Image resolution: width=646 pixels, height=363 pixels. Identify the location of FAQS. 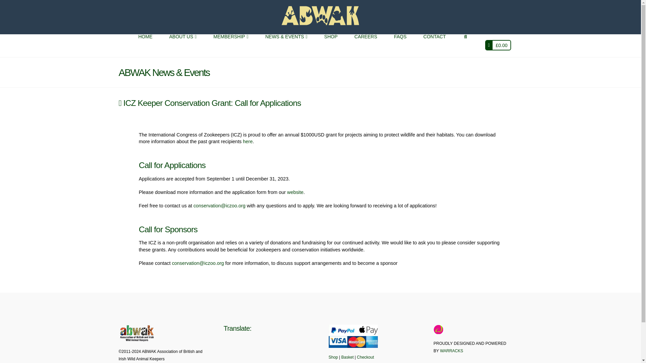
(400, 45).